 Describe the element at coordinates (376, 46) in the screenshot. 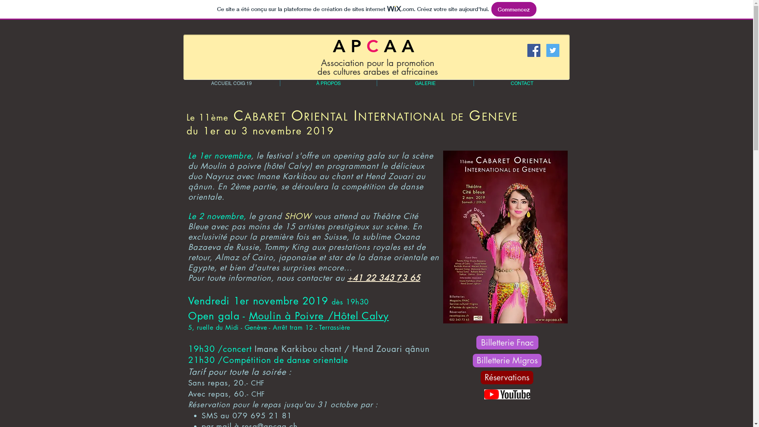

I see `APCAA` at that location.